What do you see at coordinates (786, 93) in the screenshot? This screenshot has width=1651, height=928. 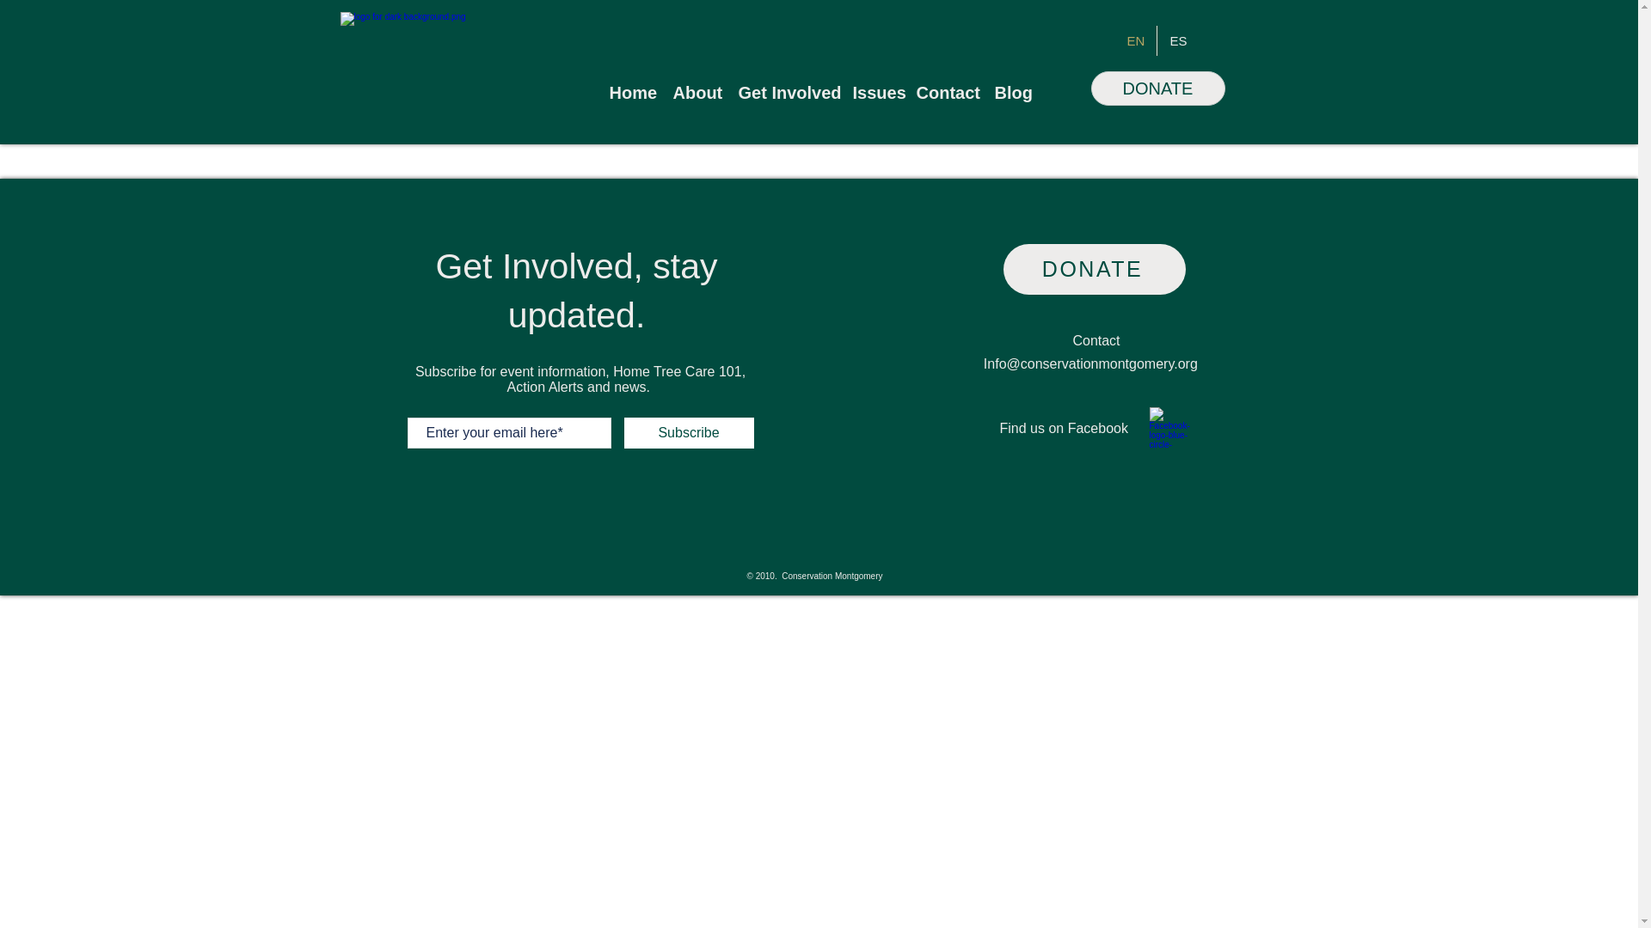 I see `Get Involved` at bounding box center [786, 93].